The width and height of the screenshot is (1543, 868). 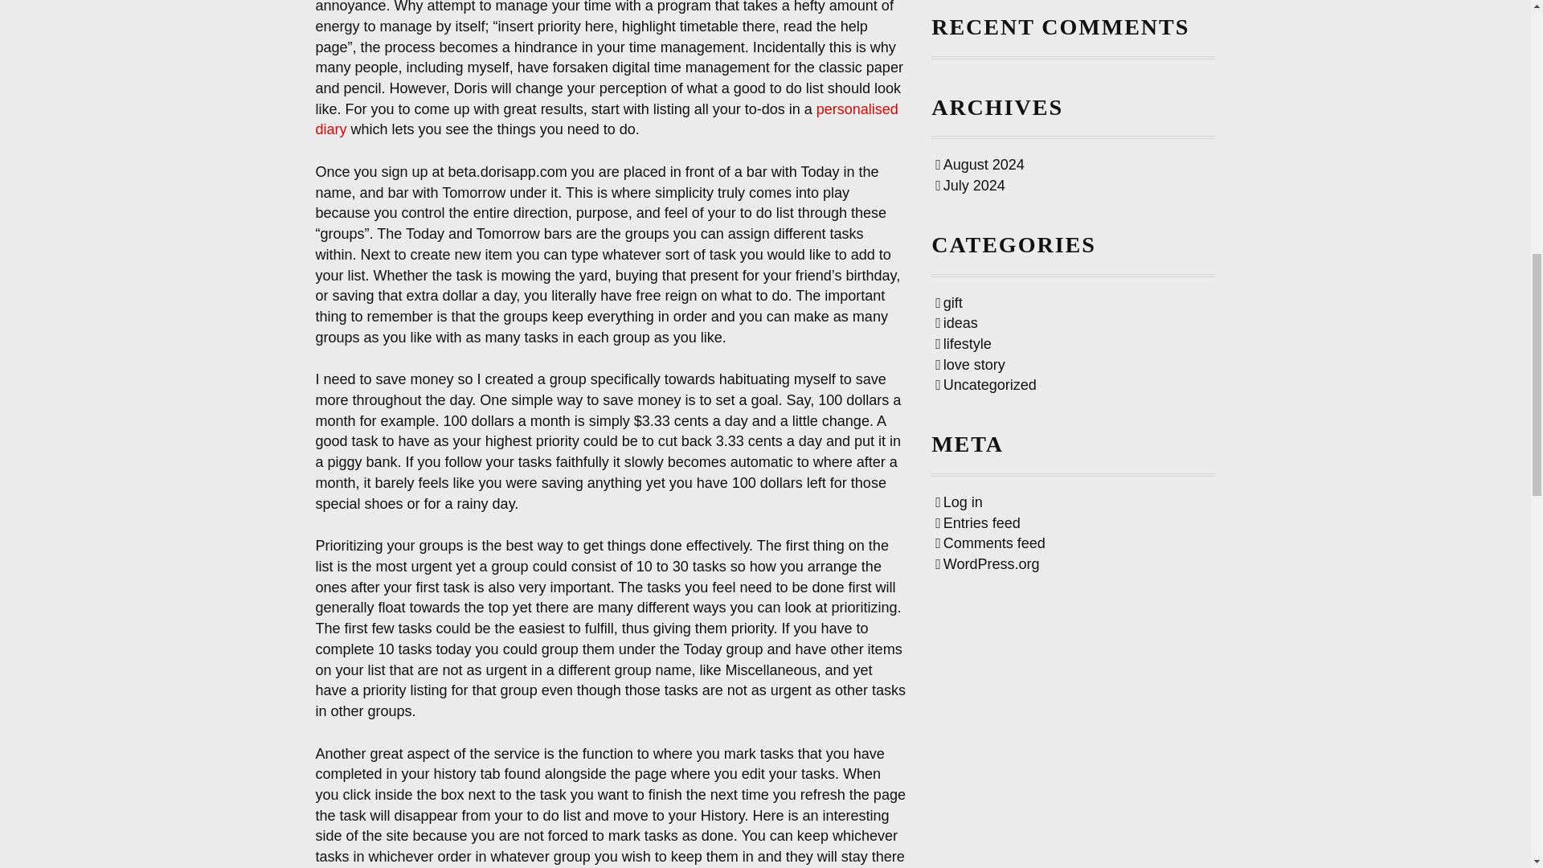 What do you see at coordinates (977, 522) in the screenshot?
I see `Entries feed` at bounding box center [977, 522].